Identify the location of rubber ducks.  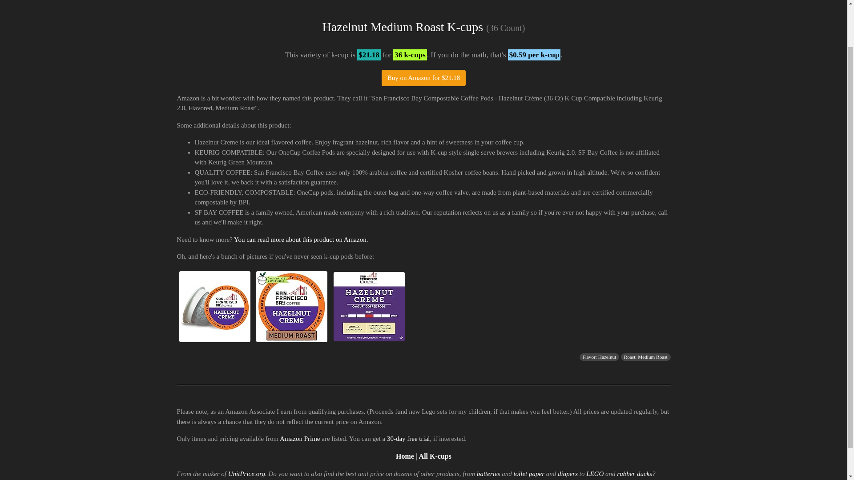
(634, 474).